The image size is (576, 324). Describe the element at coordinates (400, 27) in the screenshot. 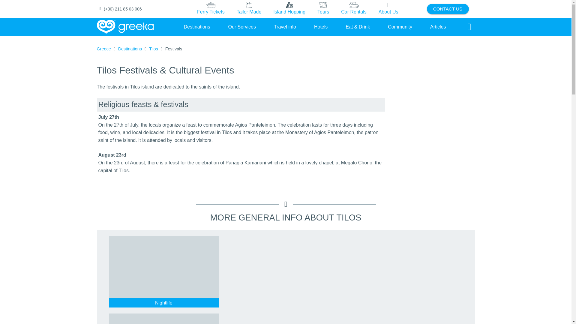

I see `Community` at that location.